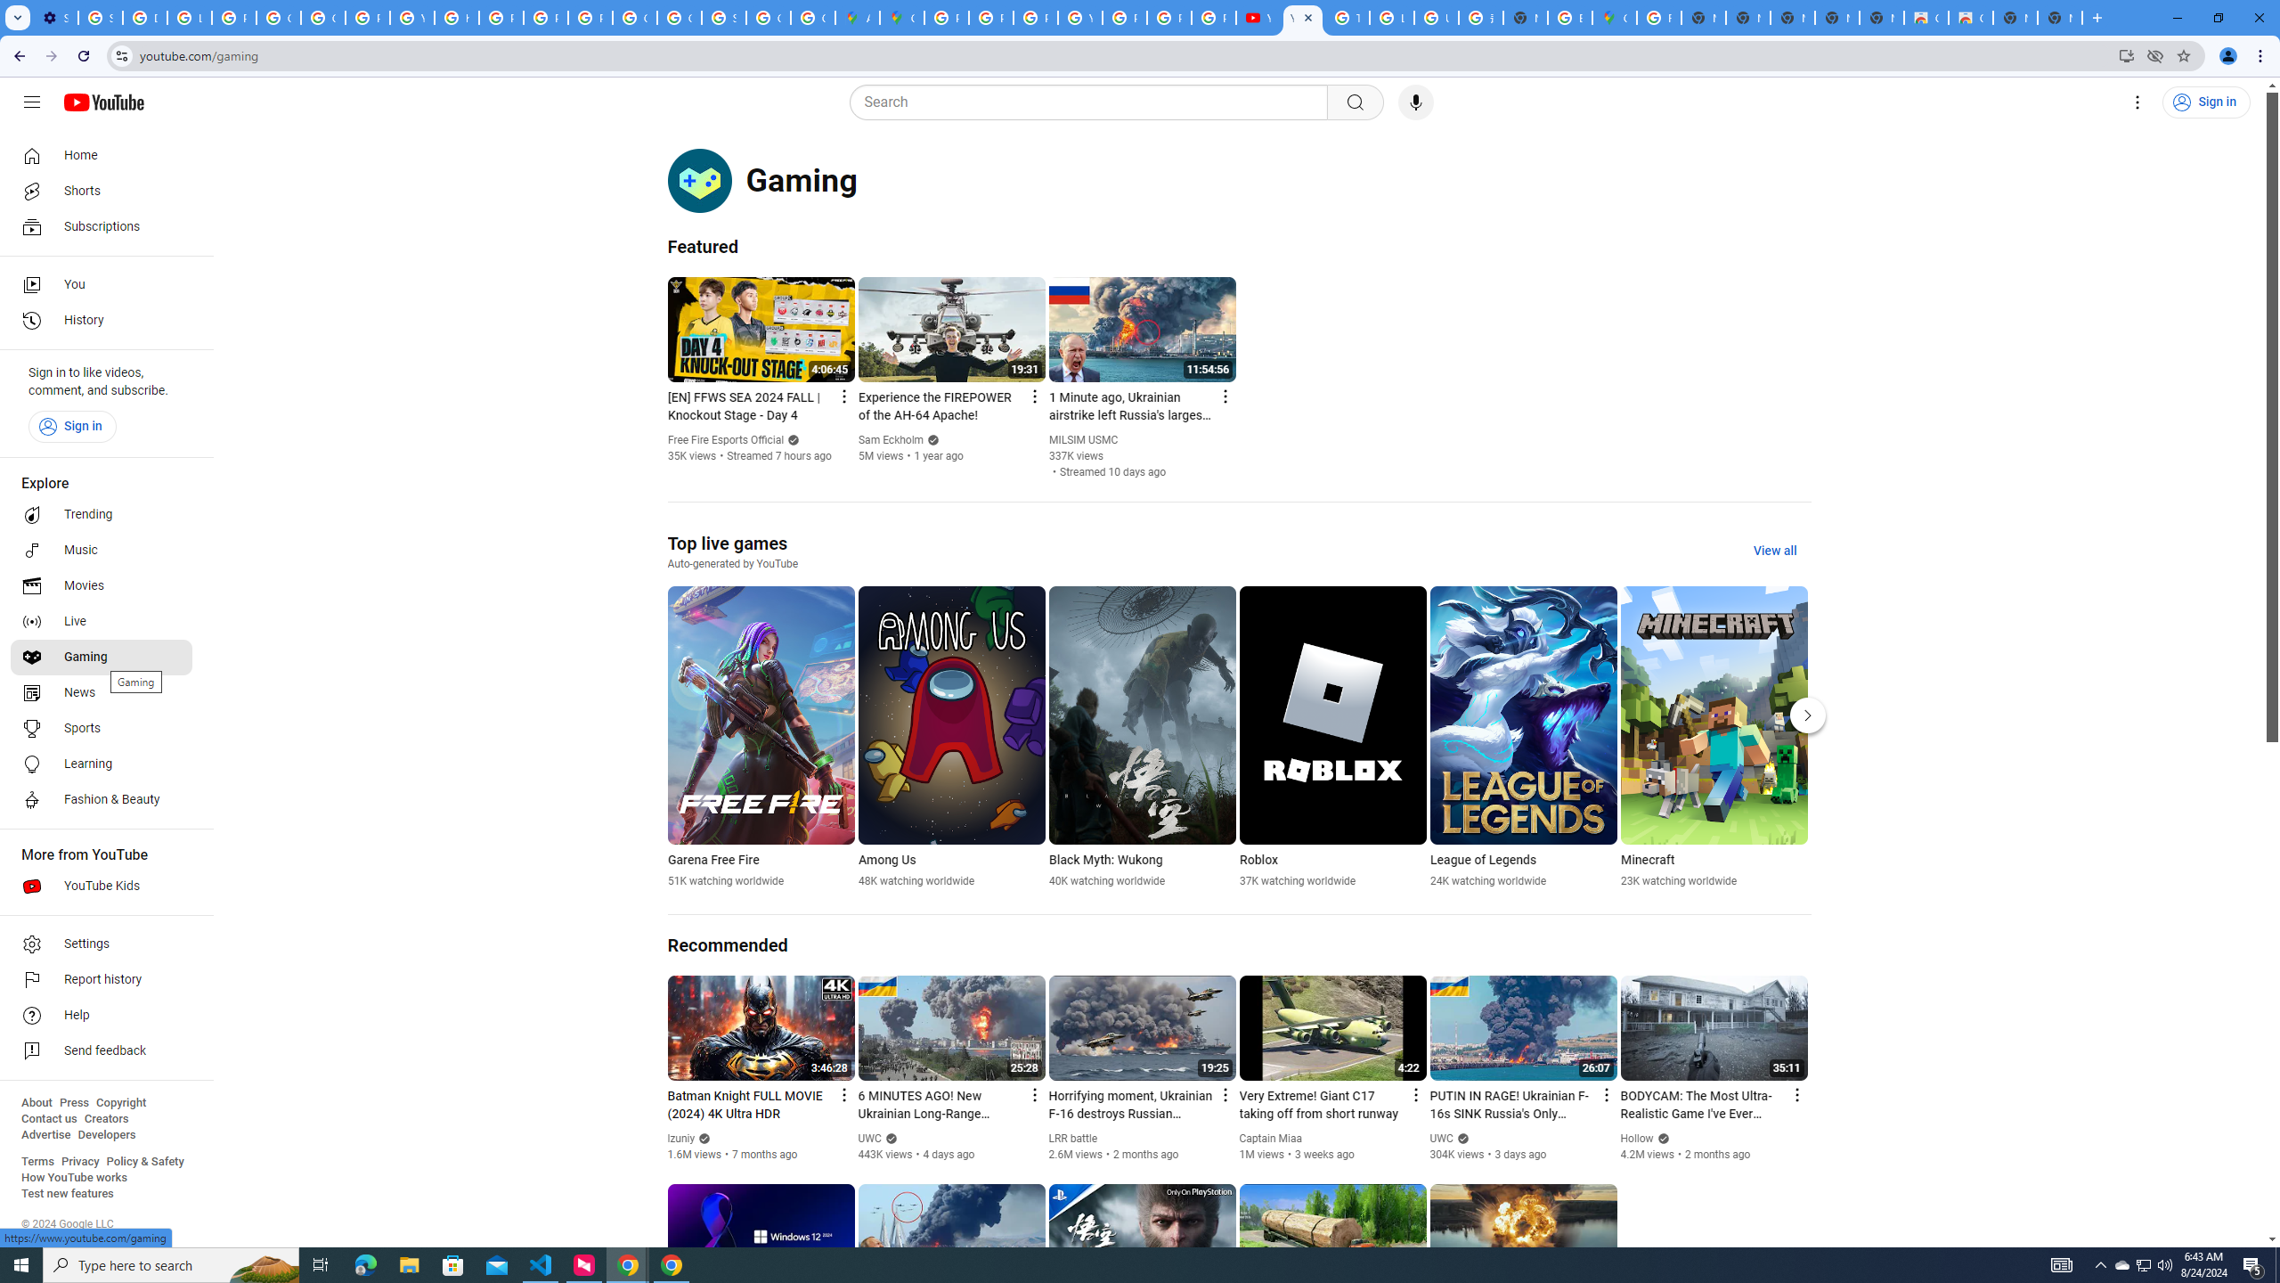 The width and height of the screenshot is (2280, 1283). What do you see at coordinates (102, 800) in the screenshot?
I see `Fashion & Beauty` at bounding box center [102, 800].